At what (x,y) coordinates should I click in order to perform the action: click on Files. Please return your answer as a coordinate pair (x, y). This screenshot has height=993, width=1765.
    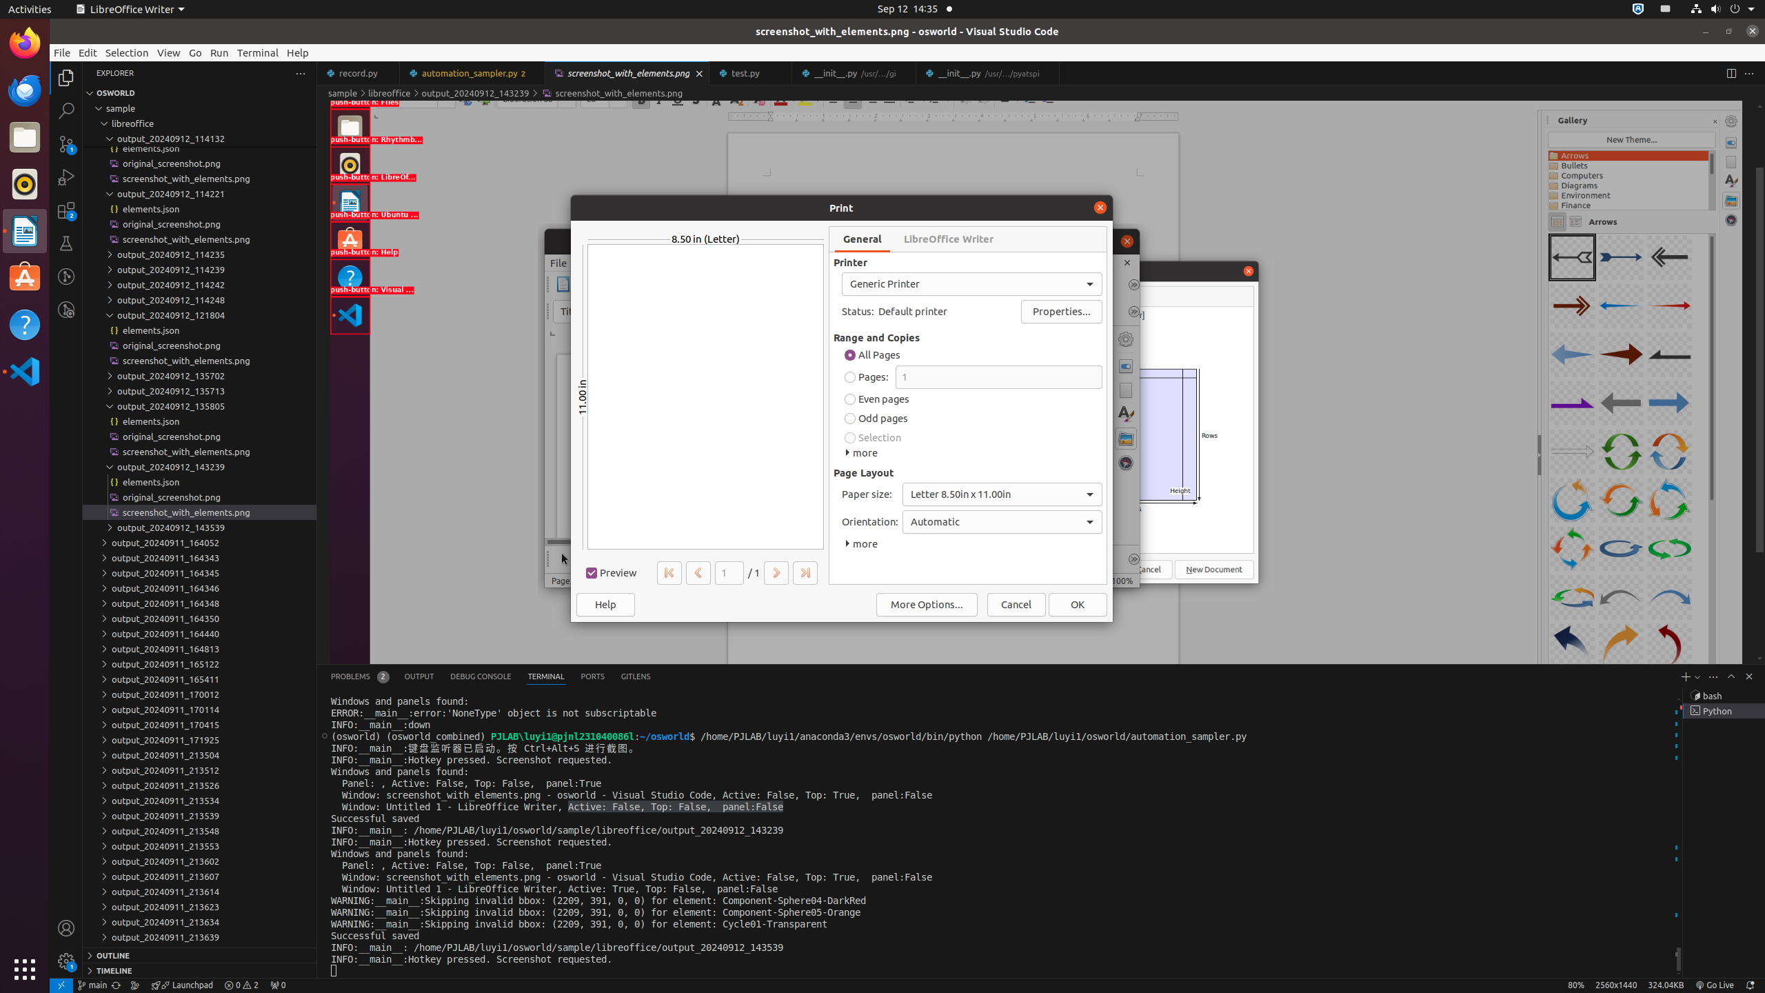
    Looking at the image, I should click on (25, 138).